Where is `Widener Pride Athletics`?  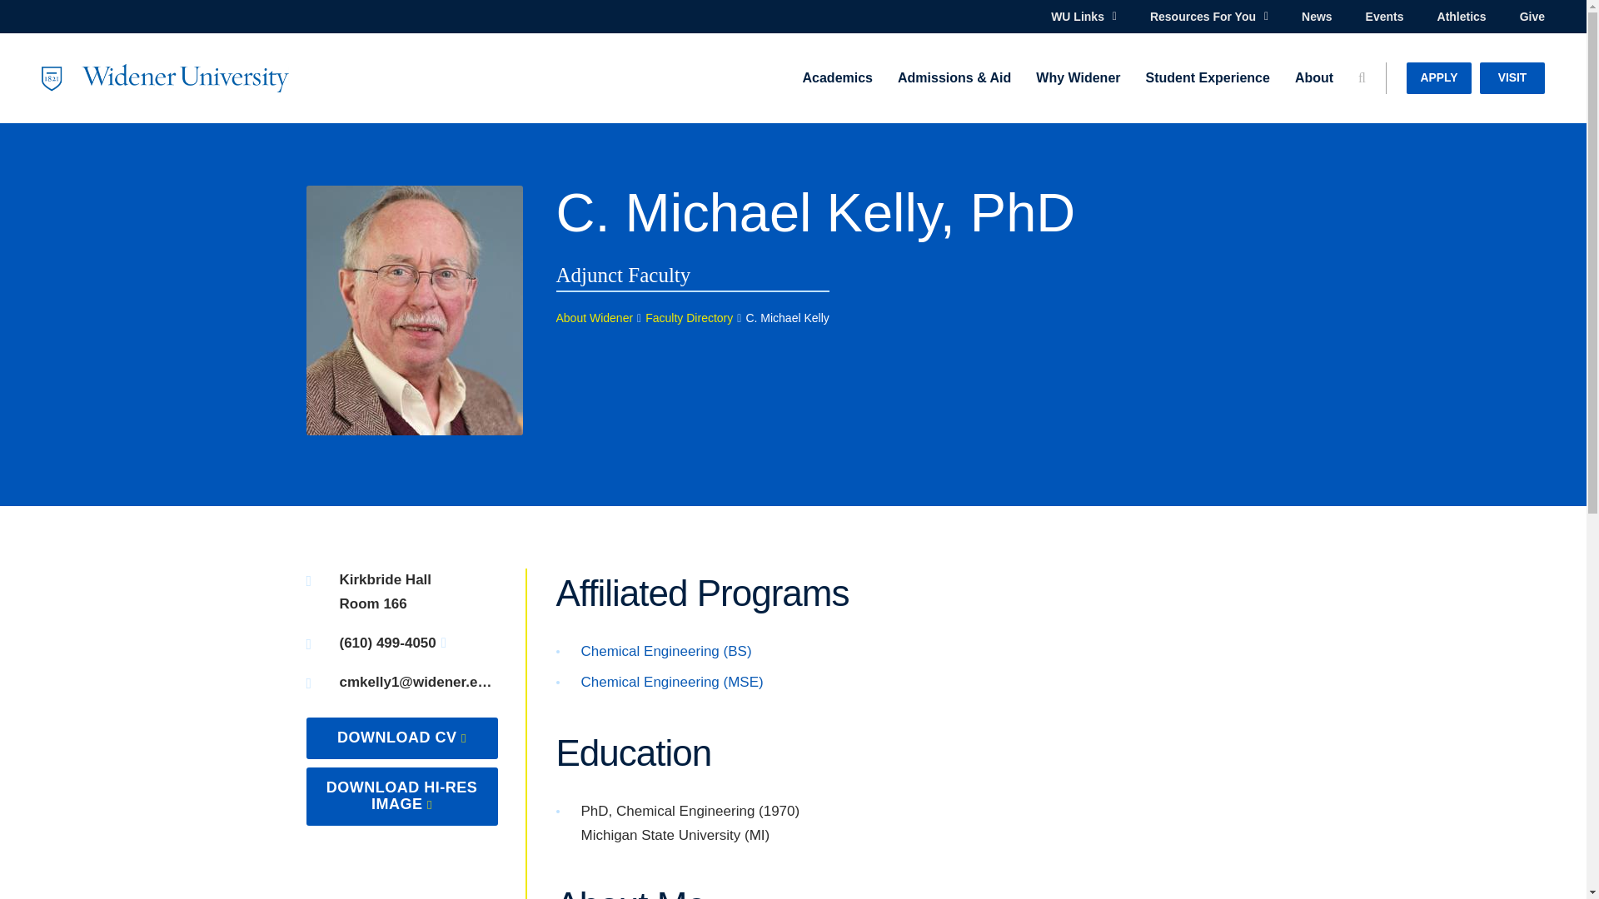
Widener Pride Athletics is located at coordinates (1462, 17).